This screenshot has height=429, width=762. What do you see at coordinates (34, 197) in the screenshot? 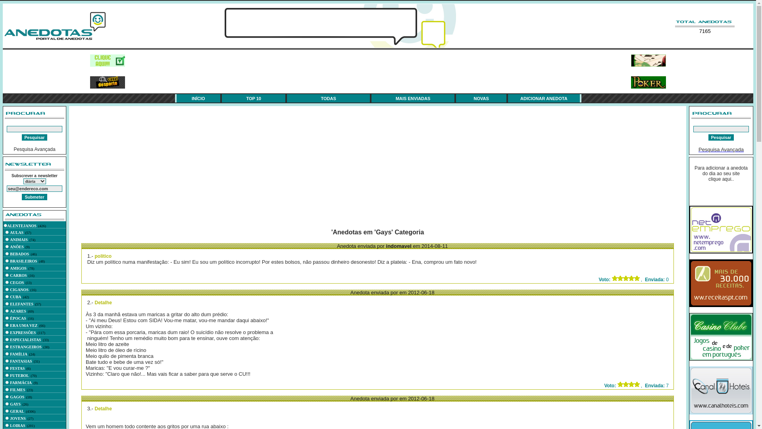
I see `Submeter` at bounding box center [34, 197].